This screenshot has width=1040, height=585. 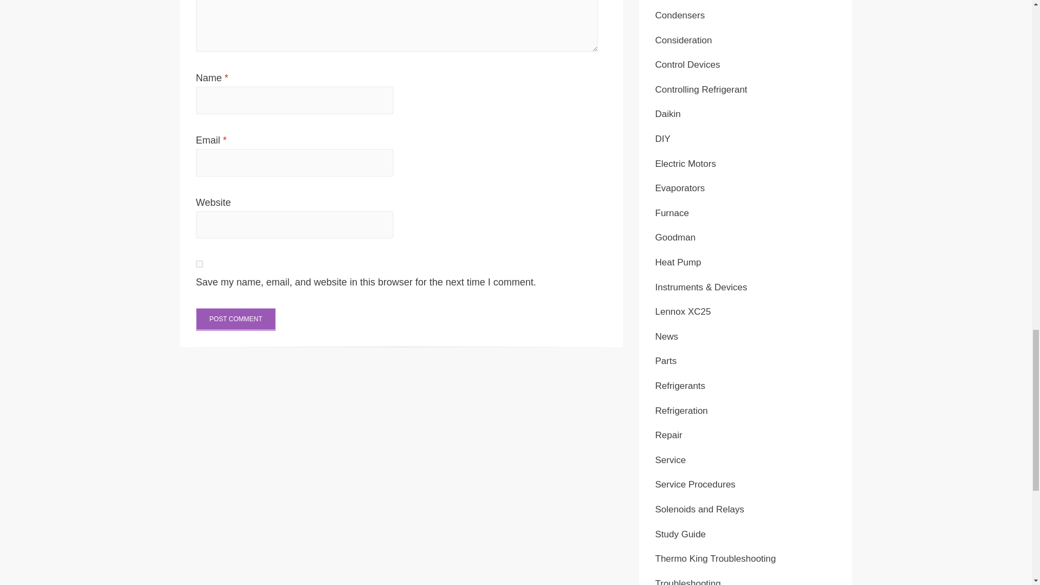 What do you see at coordinates (668, 114) in the screenshot?
I see `Daikin` at bounding box center [668, 114].